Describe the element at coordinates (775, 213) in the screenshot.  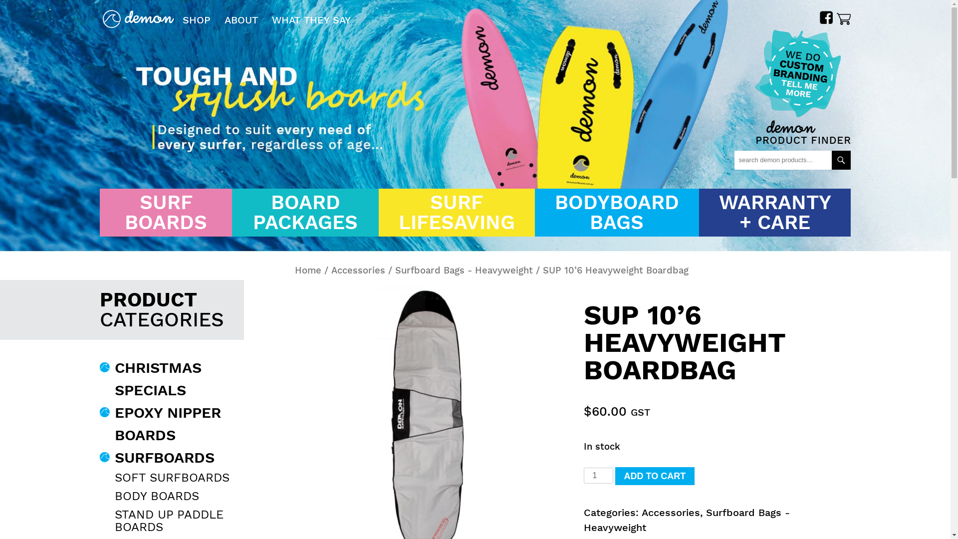
I see `WARRANTY + CARE` at that location.